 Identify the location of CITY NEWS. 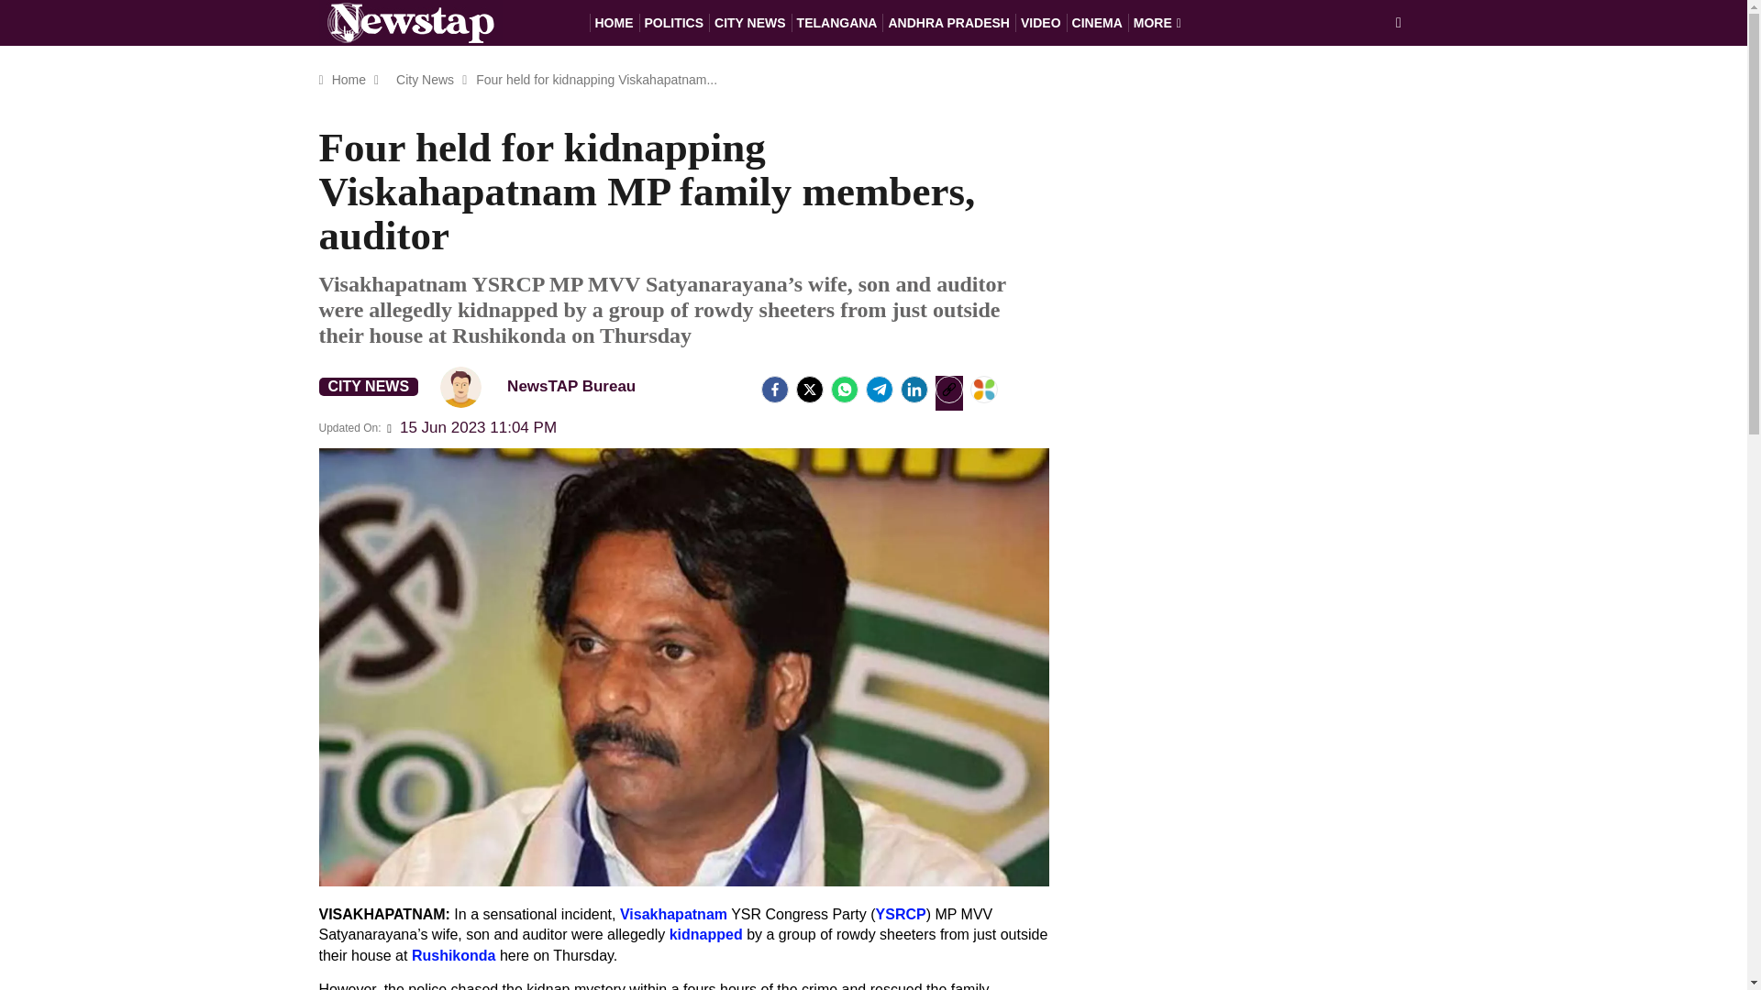
(750, 22).